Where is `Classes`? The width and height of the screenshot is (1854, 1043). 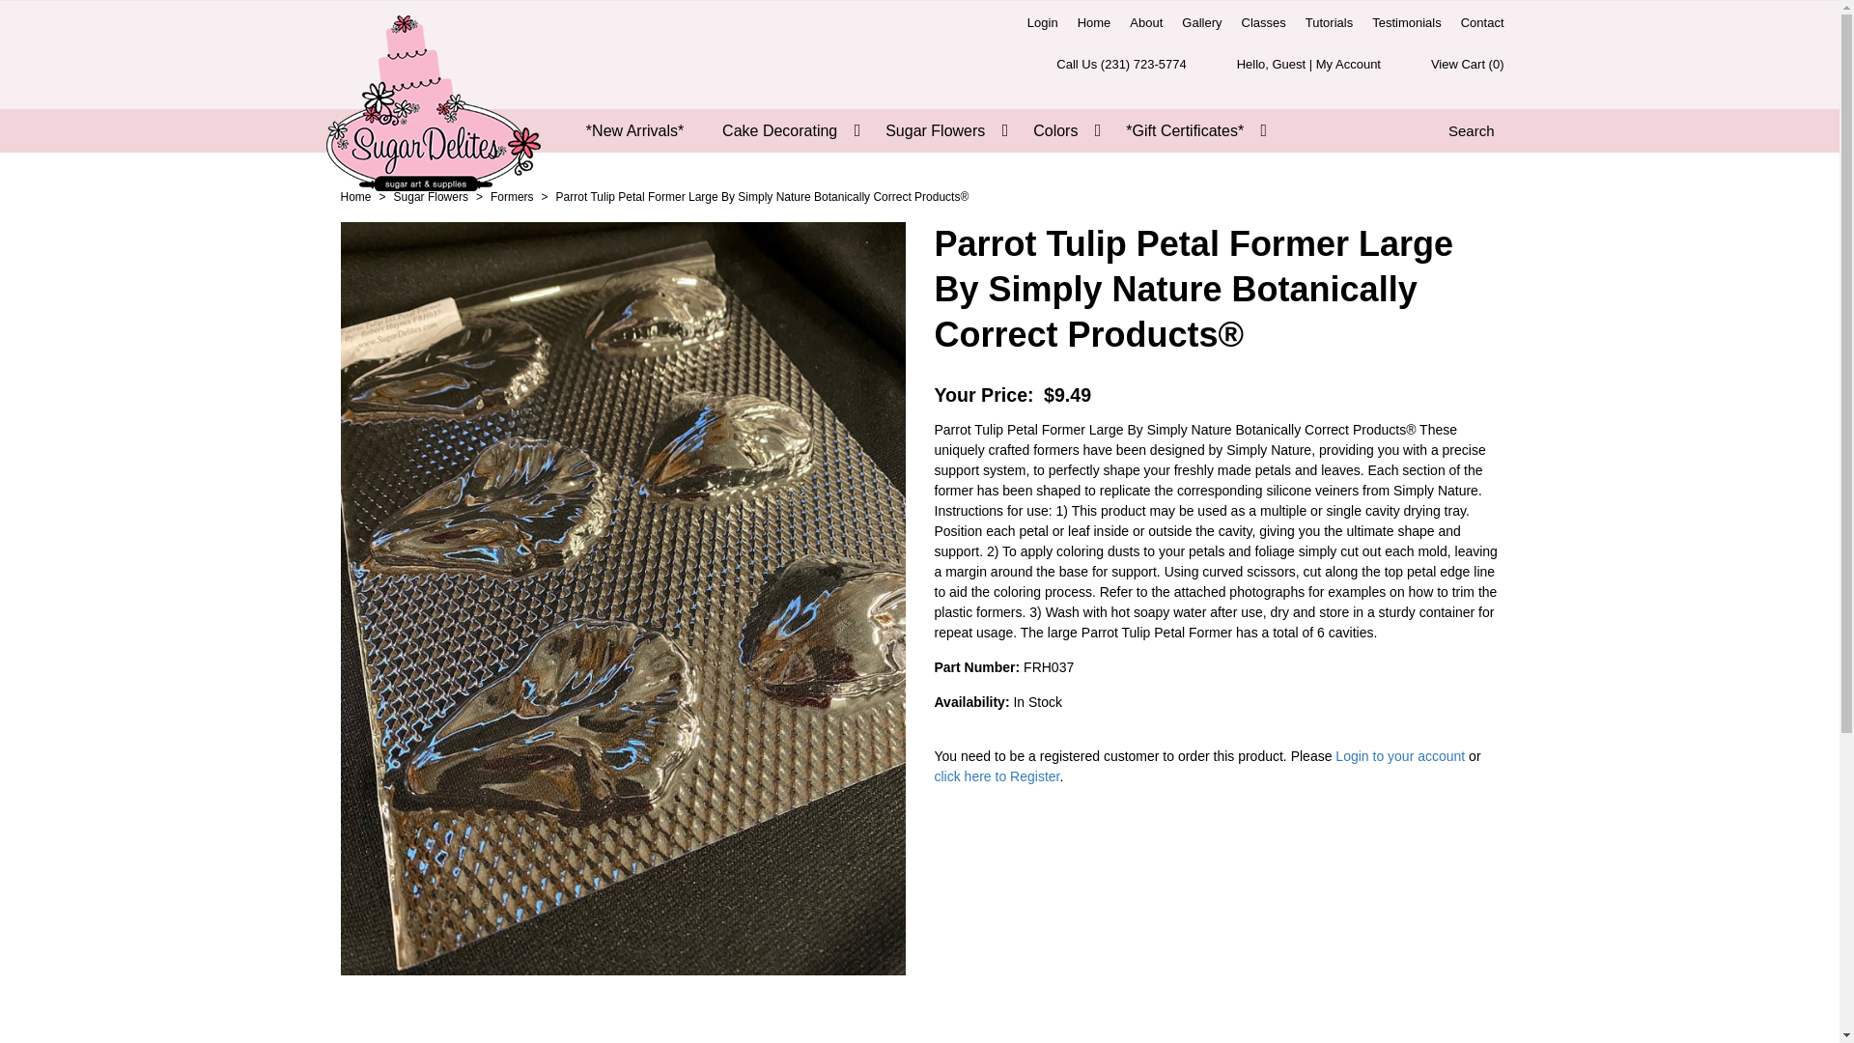 Classes is located at coordinates (1264, 22).